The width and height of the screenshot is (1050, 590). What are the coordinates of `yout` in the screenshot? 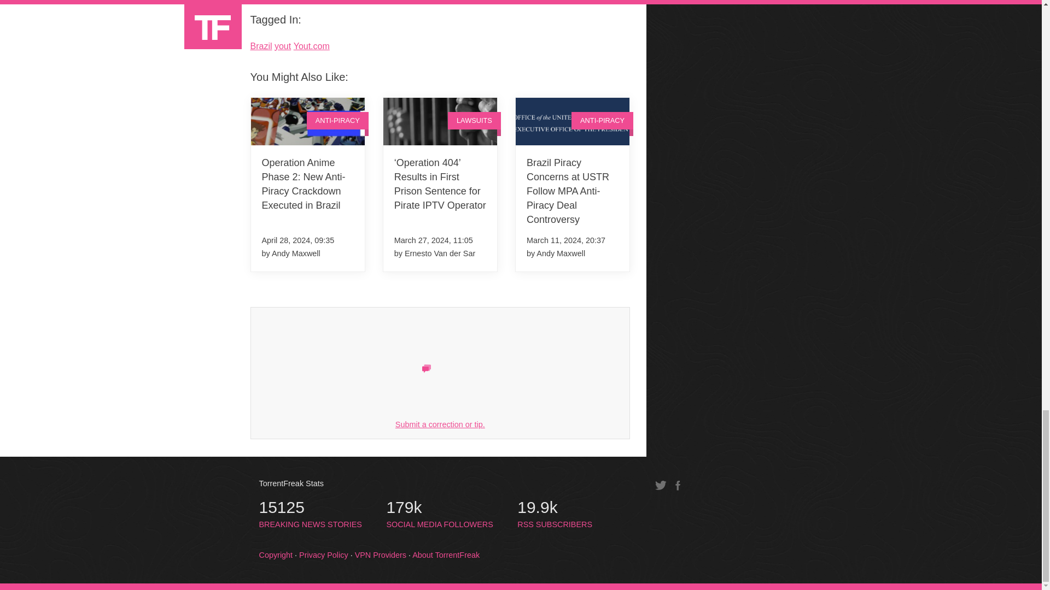 It's located at (282, 46).